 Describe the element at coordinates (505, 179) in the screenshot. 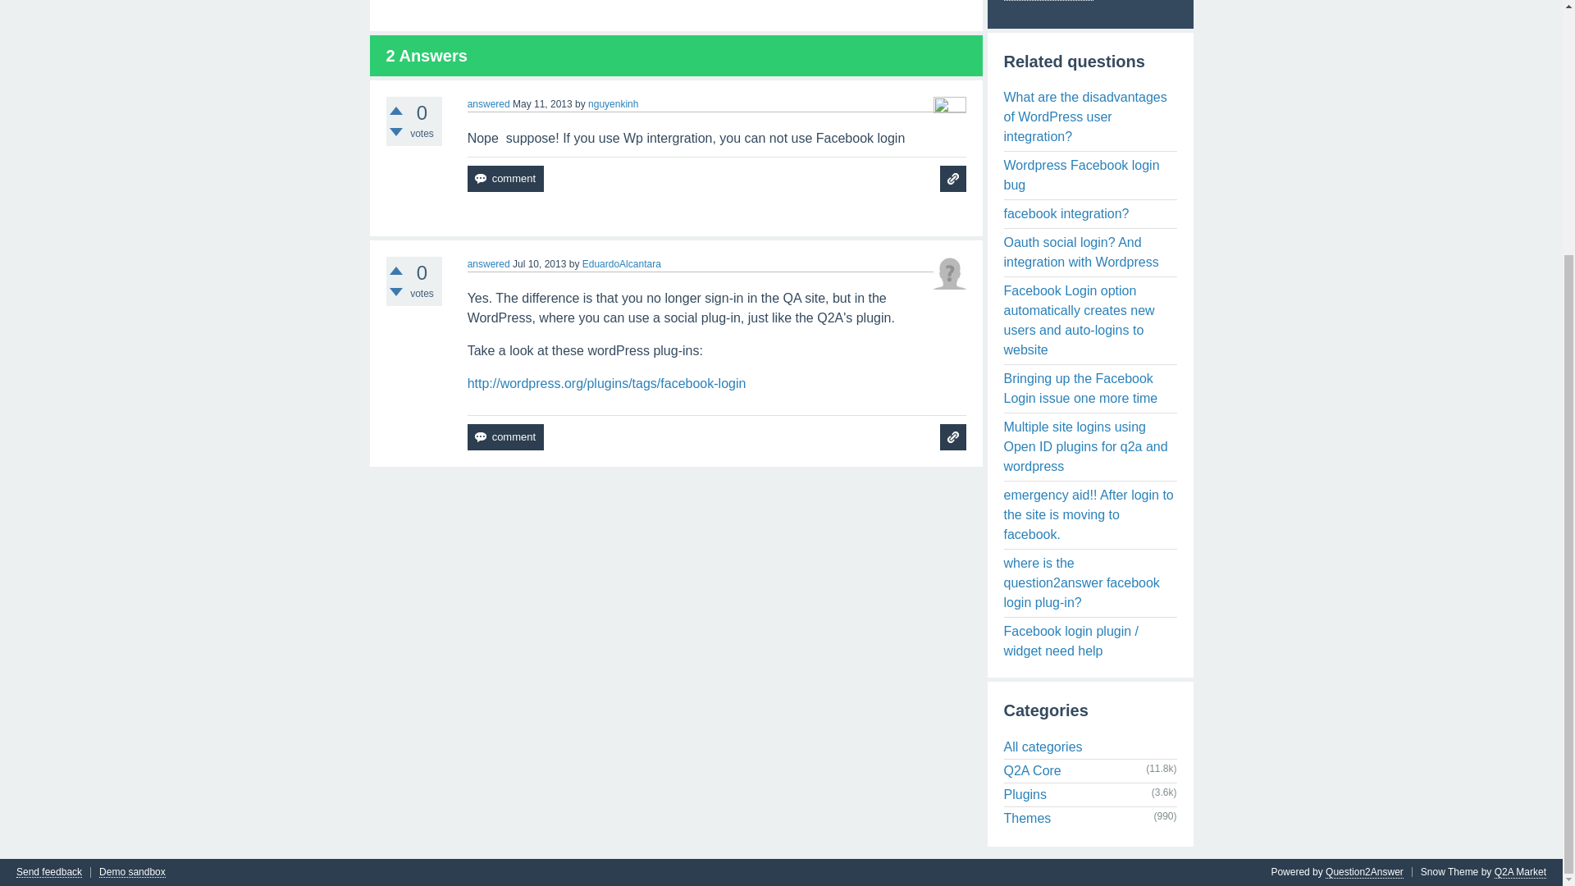

I see `comment` at that location.